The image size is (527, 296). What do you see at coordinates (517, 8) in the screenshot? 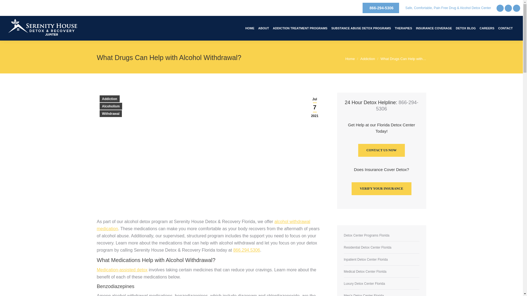
I see `YouTube page opens in new window` at bounding box center [517, 8].